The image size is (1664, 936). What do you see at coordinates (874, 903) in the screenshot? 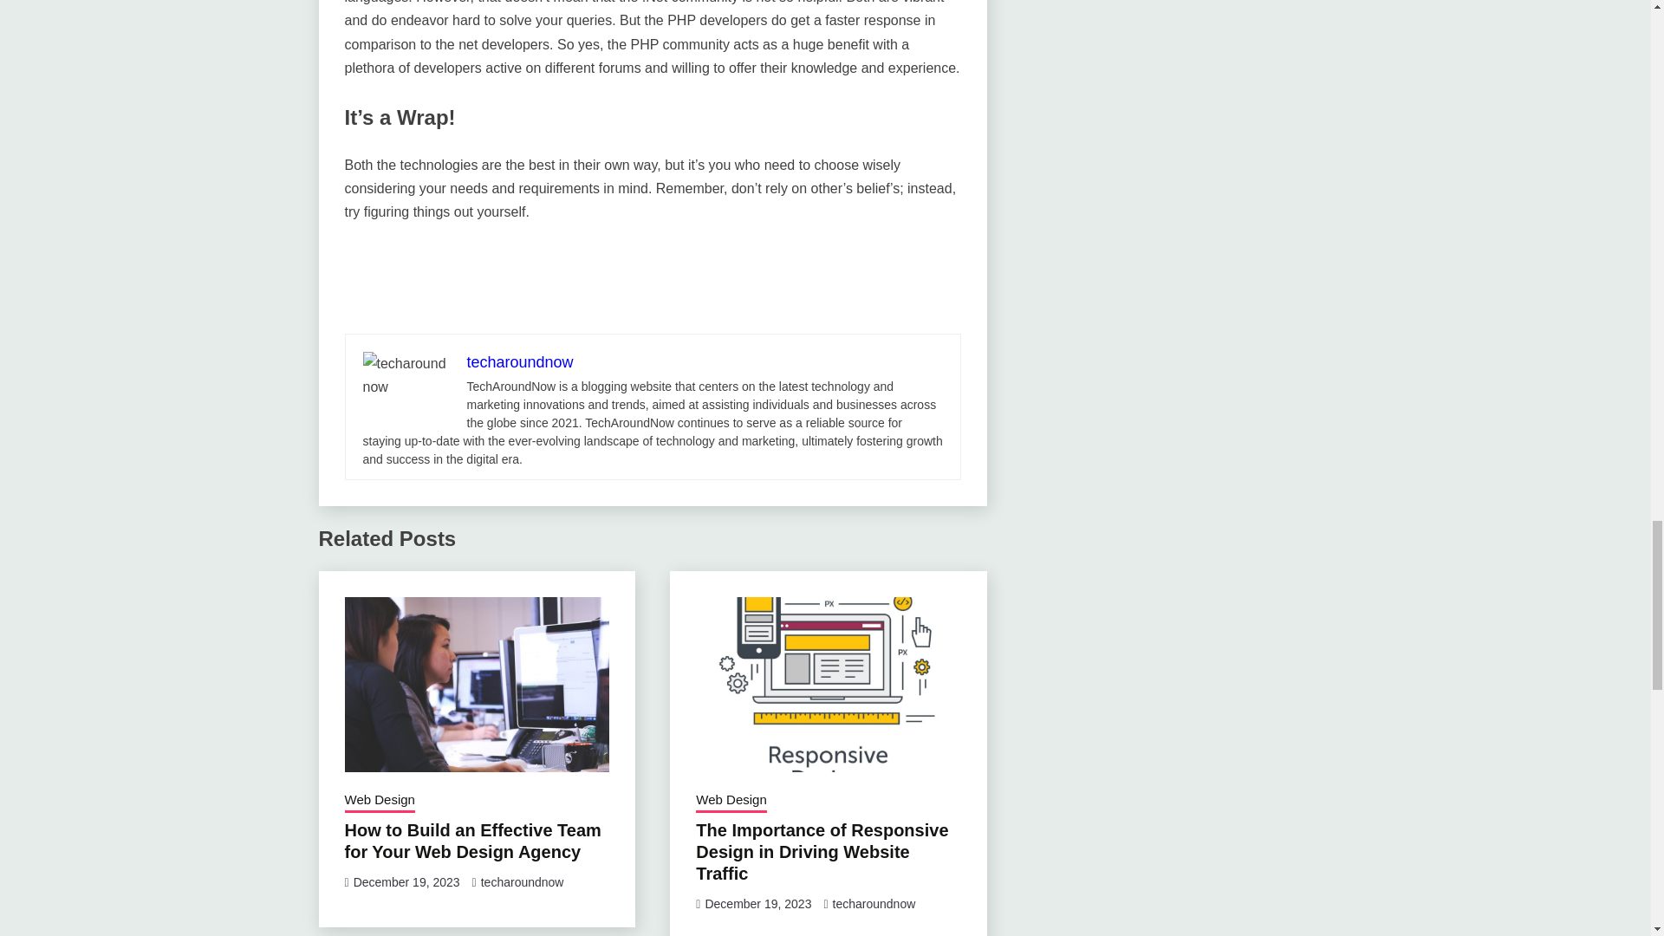
I see `techaroundnow` at bounding box center [874, 903].